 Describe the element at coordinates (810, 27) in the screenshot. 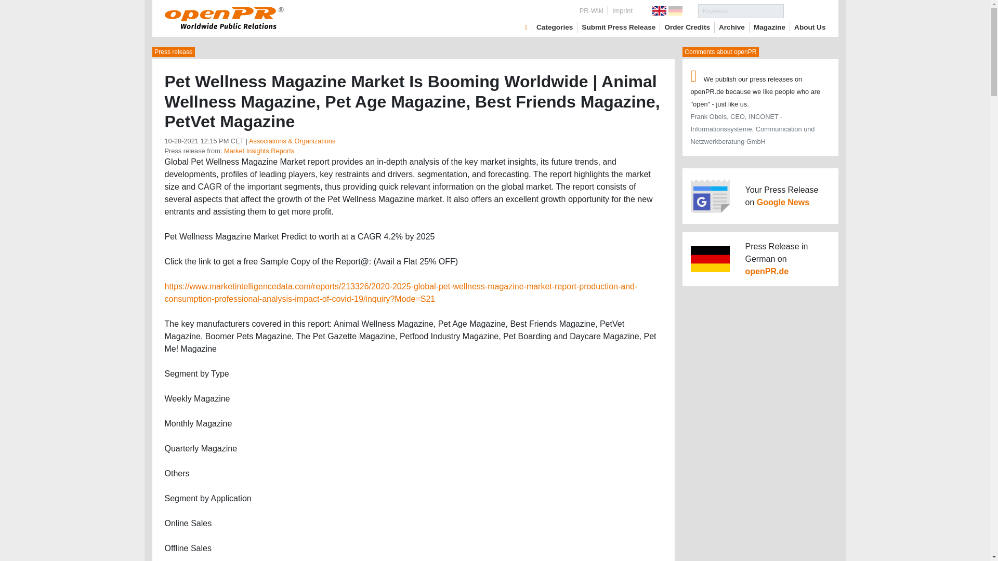

I see `About Us` at that location.